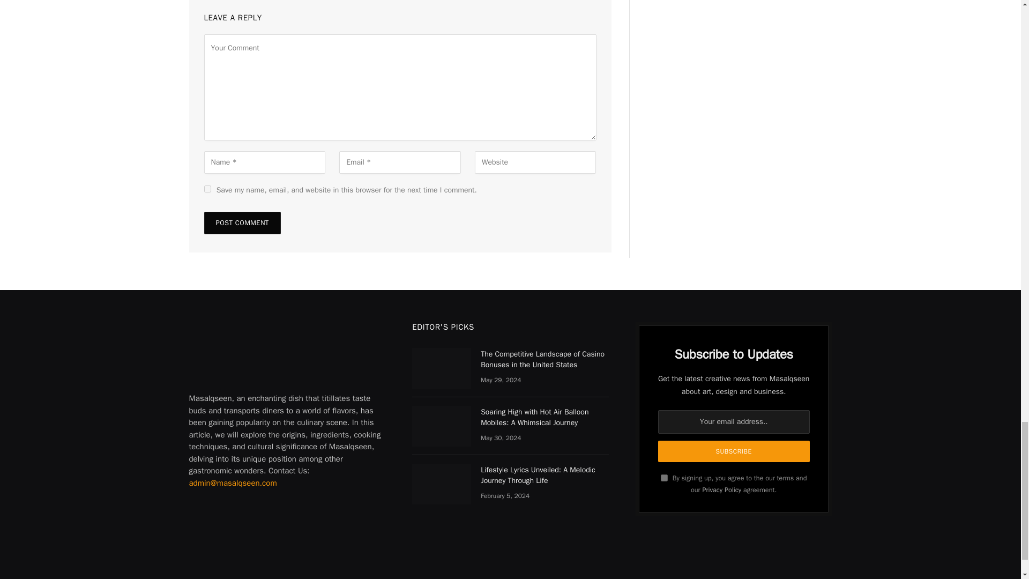 This screenshot has height=579, width=1029. What do you see at coordinates (242, 223) in the screenshot?
I see `Post Comment` at bounding box center [242, 223].